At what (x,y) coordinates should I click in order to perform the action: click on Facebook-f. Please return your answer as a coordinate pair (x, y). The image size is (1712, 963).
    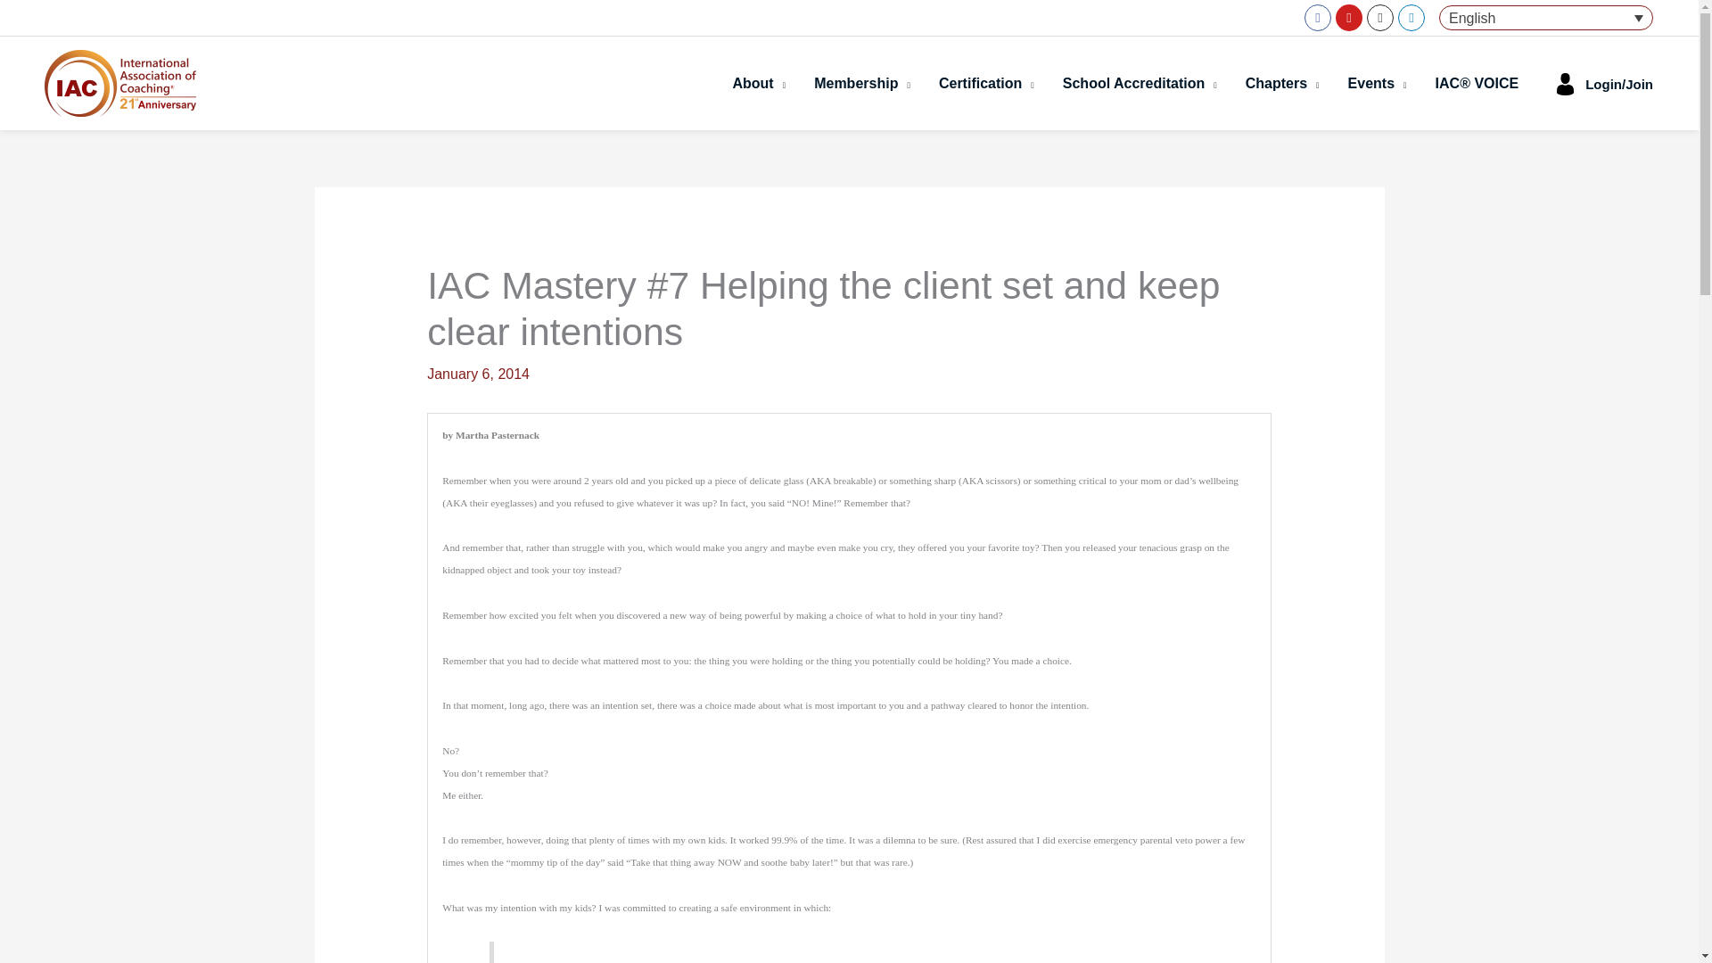
    Looking at the image, I should click on (1318, 18).